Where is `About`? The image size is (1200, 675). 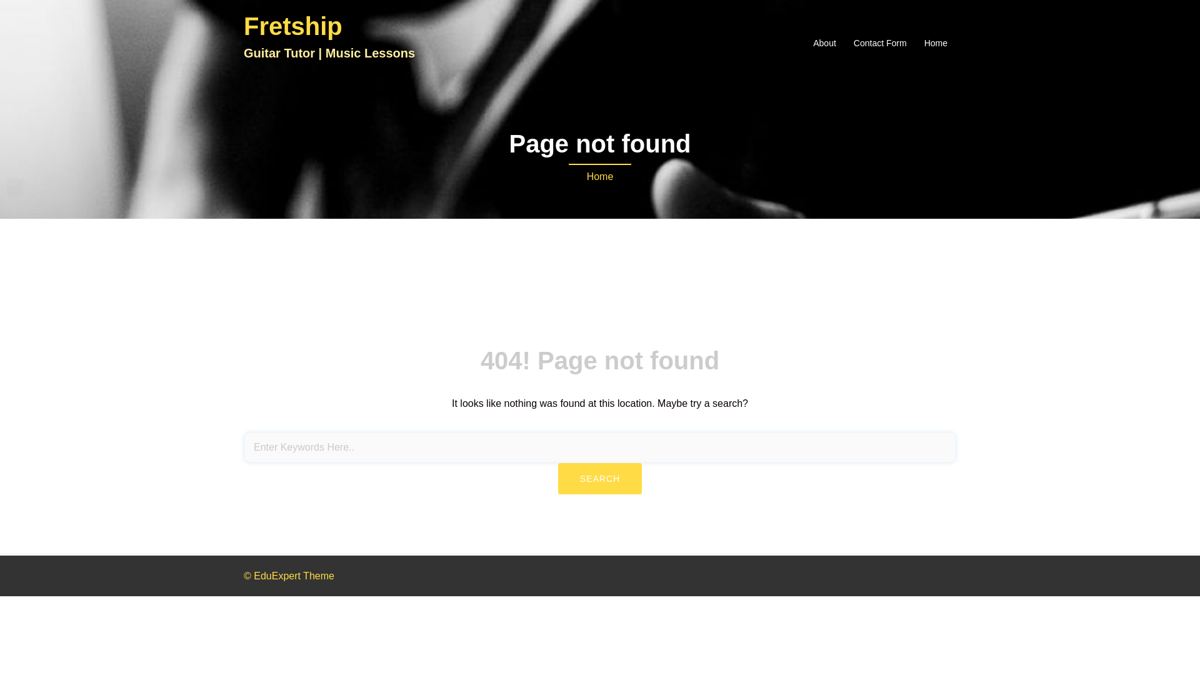
About is located at coordinates (825, 44).